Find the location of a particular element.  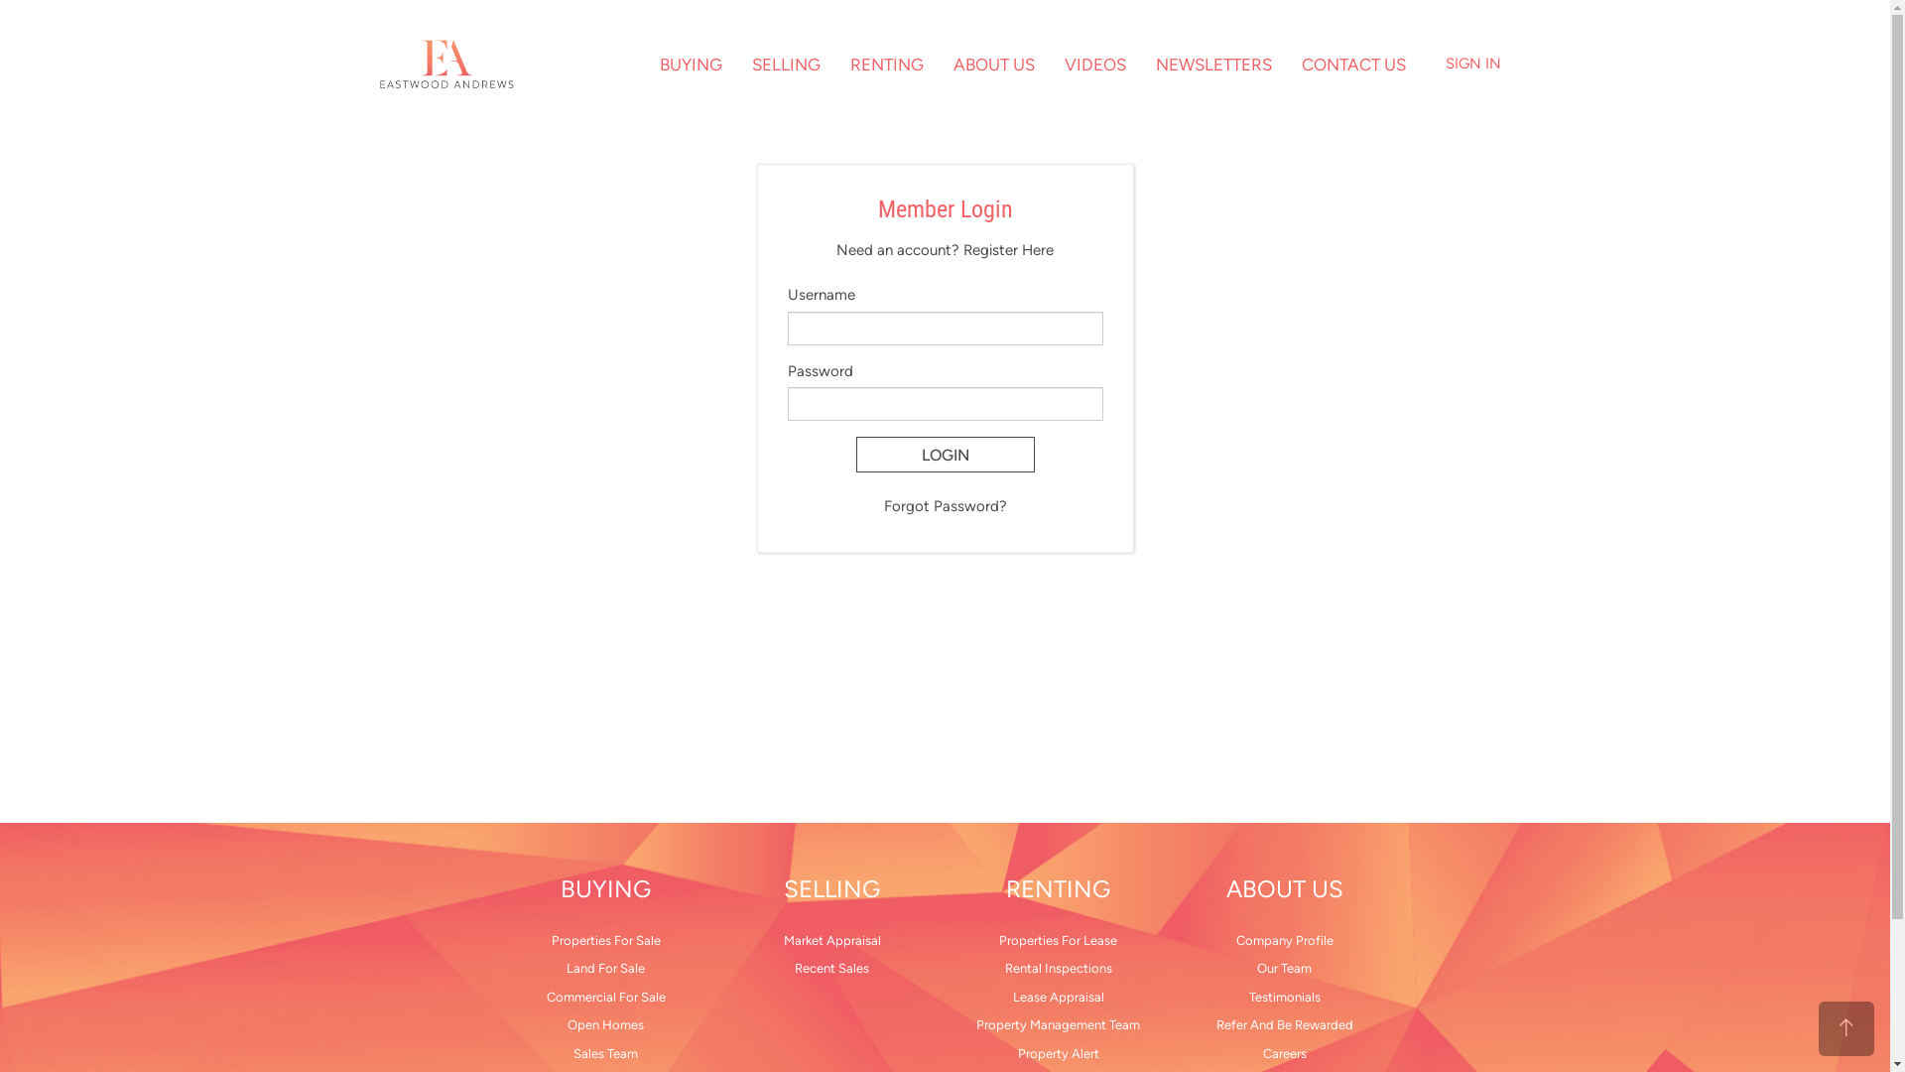

Properties For Lease is located at coordinates (1058, 941).